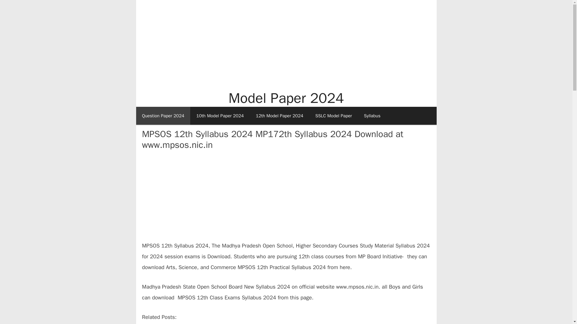 Image resolution: width=577 pixels, height=324 pixels. What do you see at coordinates (220, 116) in the screenshot?
I see `10th Model Paper 2024` at bounding box center [220, 116].